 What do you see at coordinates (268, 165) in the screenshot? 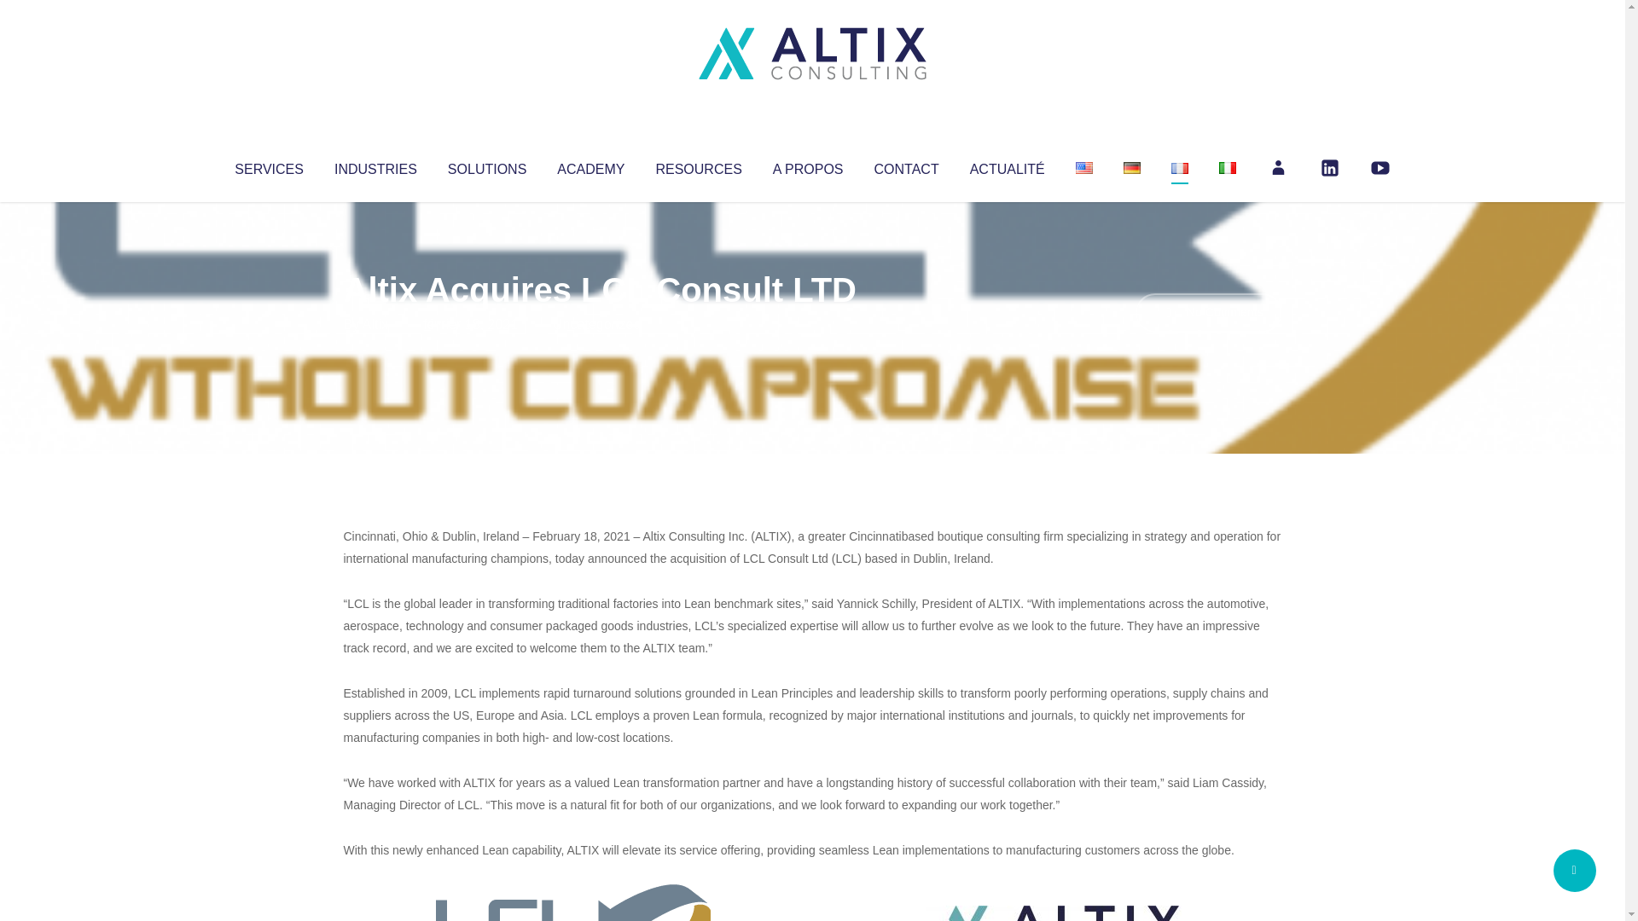
I see `SERVICES` at bounding box center [268, 165].